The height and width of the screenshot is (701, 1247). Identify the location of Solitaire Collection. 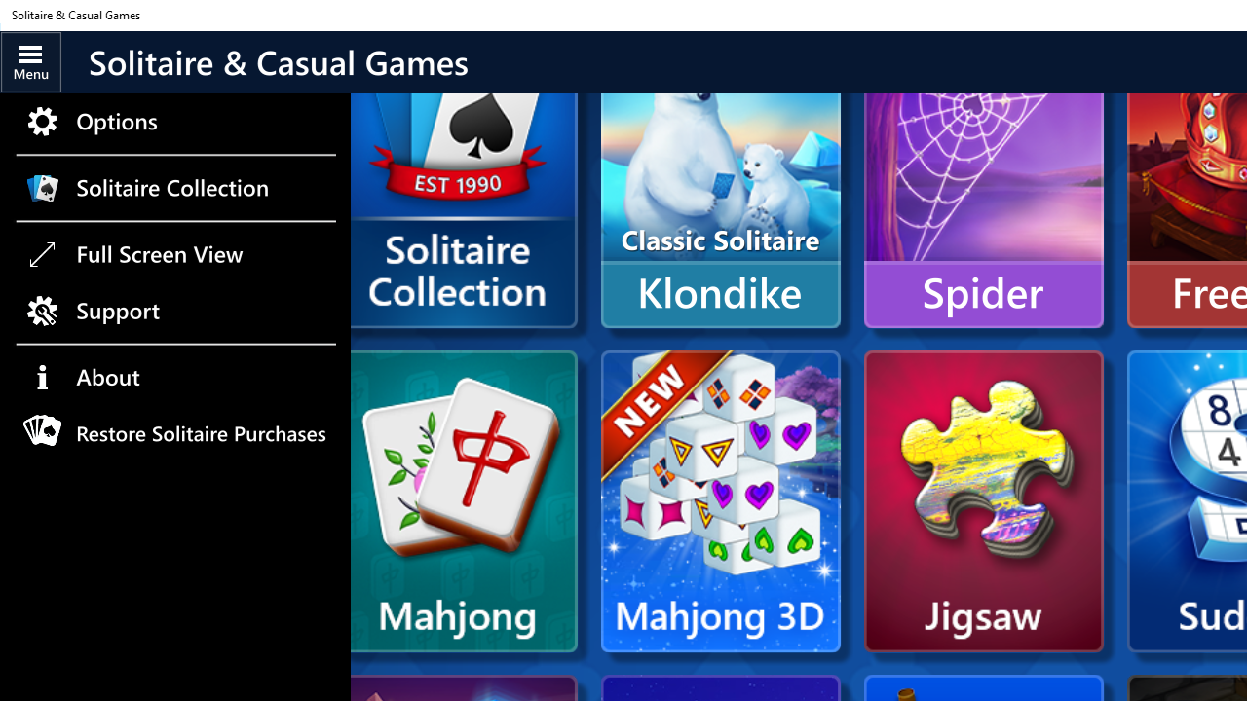
(175, 187).